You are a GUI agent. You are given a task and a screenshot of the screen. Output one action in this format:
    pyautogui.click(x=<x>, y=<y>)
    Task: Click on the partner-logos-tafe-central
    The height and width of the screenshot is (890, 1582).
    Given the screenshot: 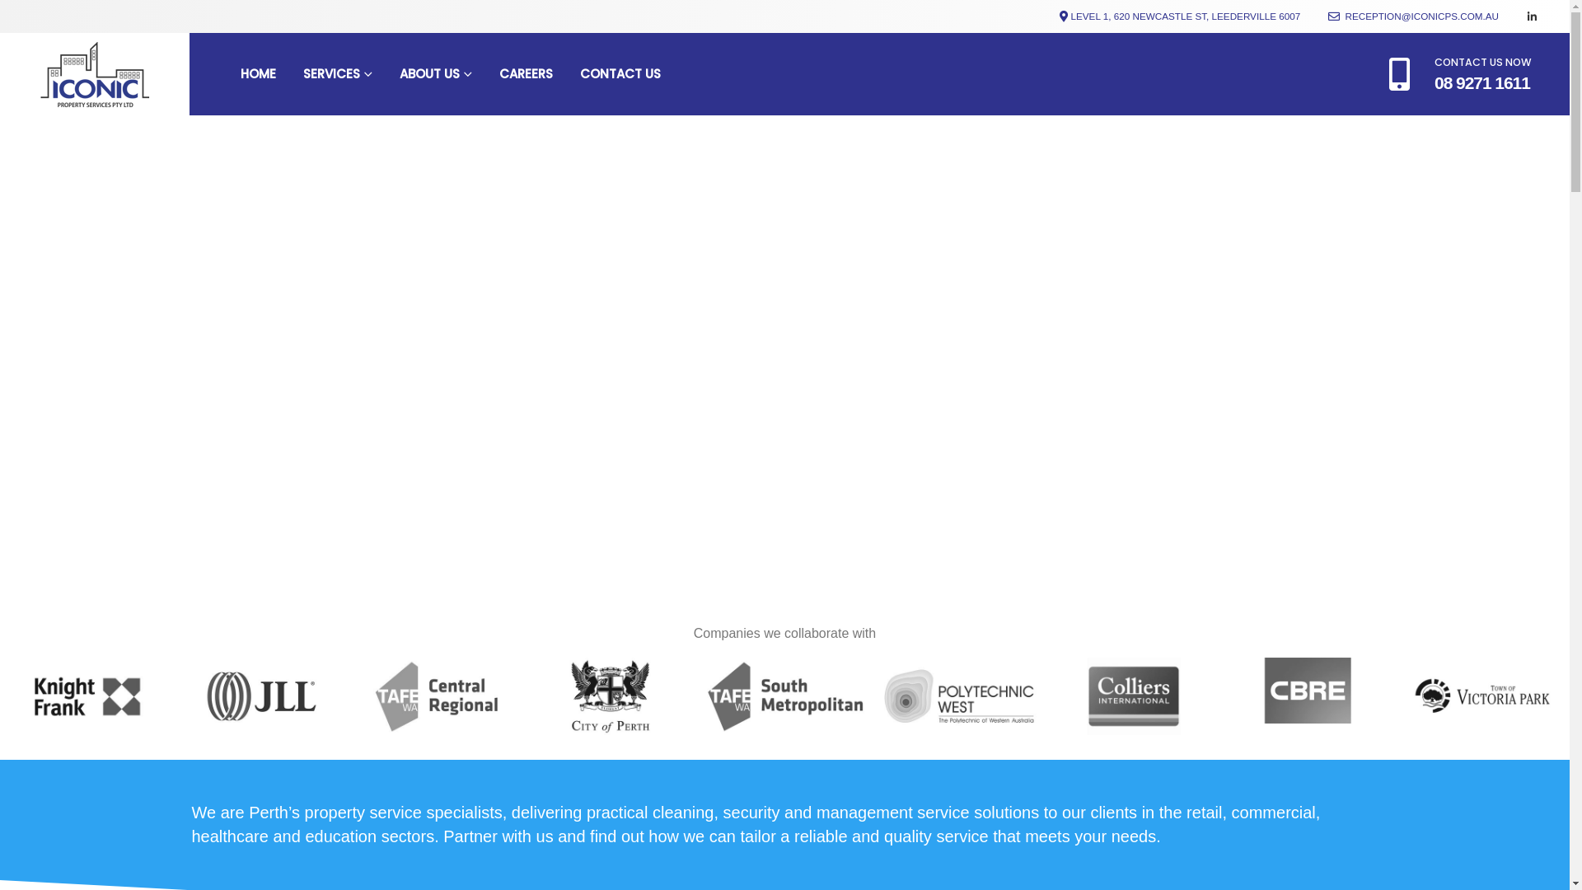 What is the action you would take?
    pyautogui.click(x=436, y=696)
    